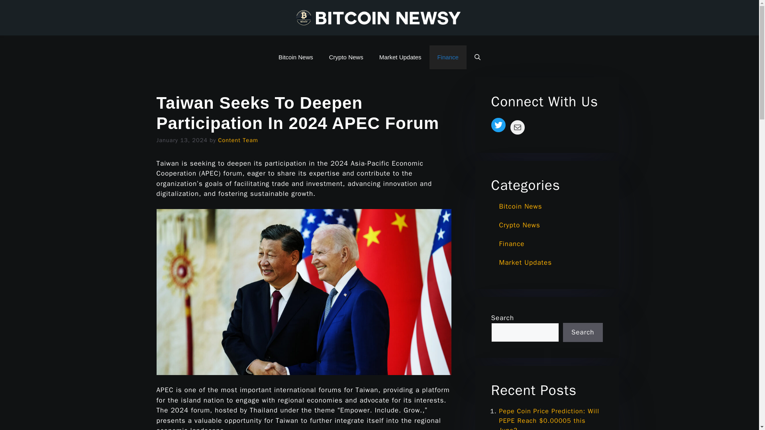 The height and width of the screenshot is (430, 765). I want to click on Bitcoin News, so click(540, 209).